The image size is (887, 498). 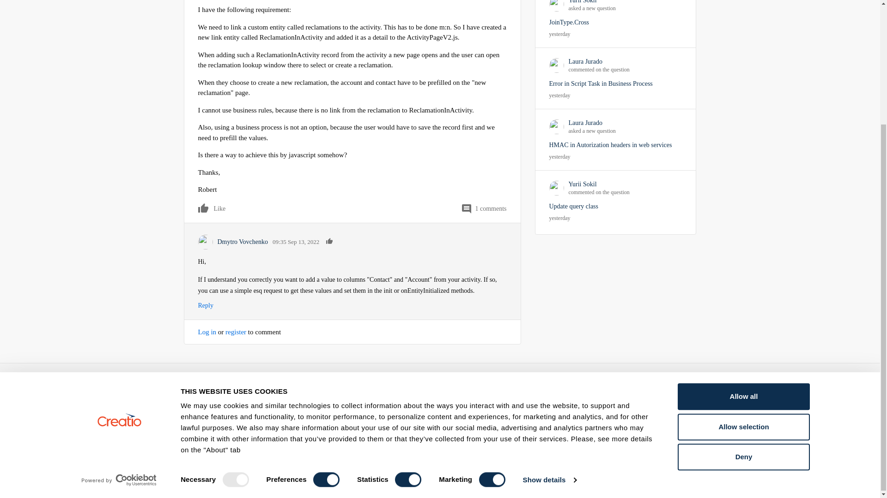 What do you see at coordinates (549, 320) in the screenshot?
I see `Show details` at bounding box center [549, 320].